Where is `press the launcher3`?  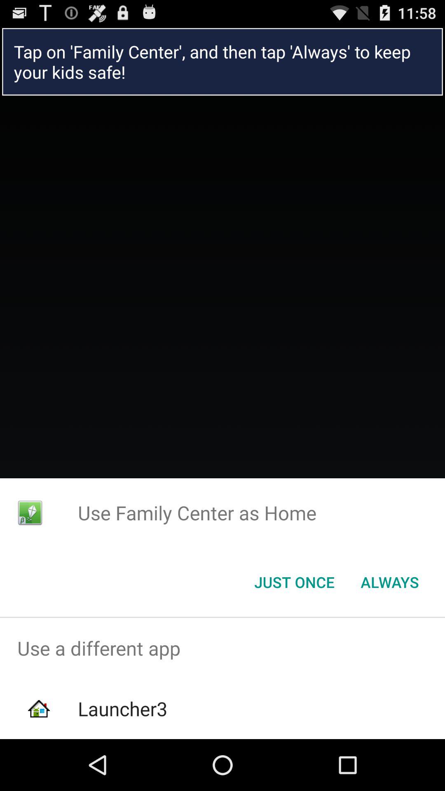
press the launcher3 is located at coordinates (122, 709).